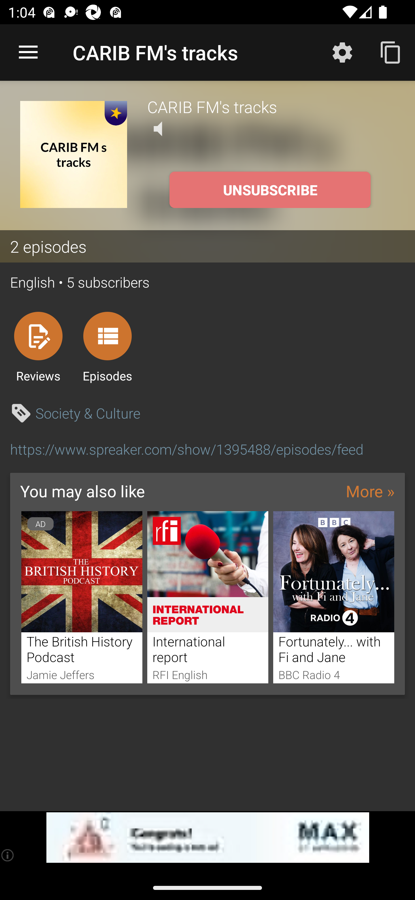 The height and width of the screenshot is (900, 415). Describe the element at coordinates (28, 52) in the screenshot. I see `Open navigation sidebar` at that location.